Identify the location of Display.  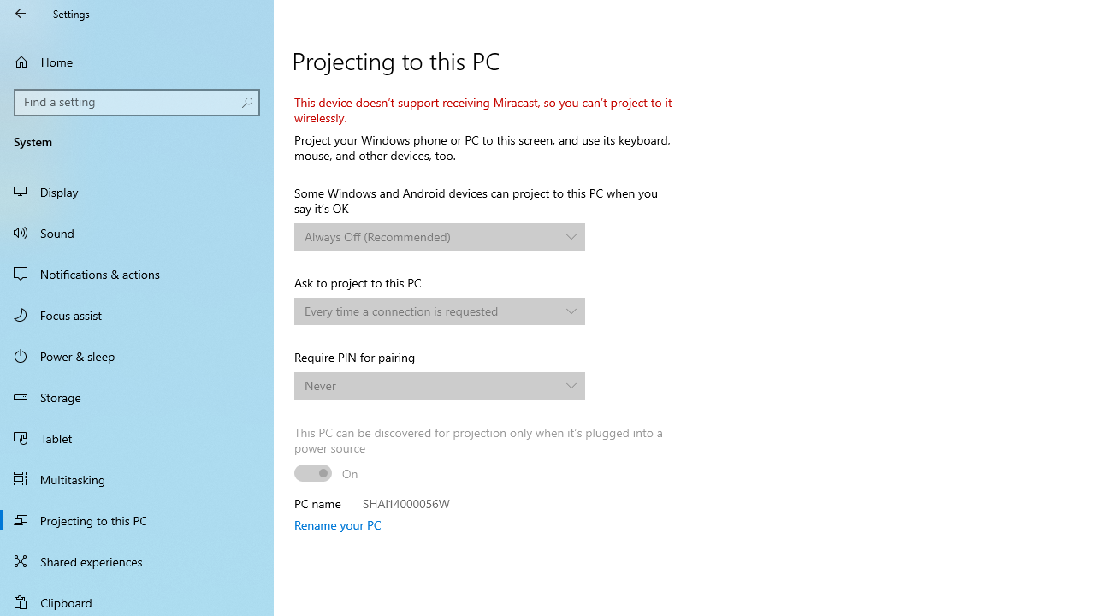
(137, 192).